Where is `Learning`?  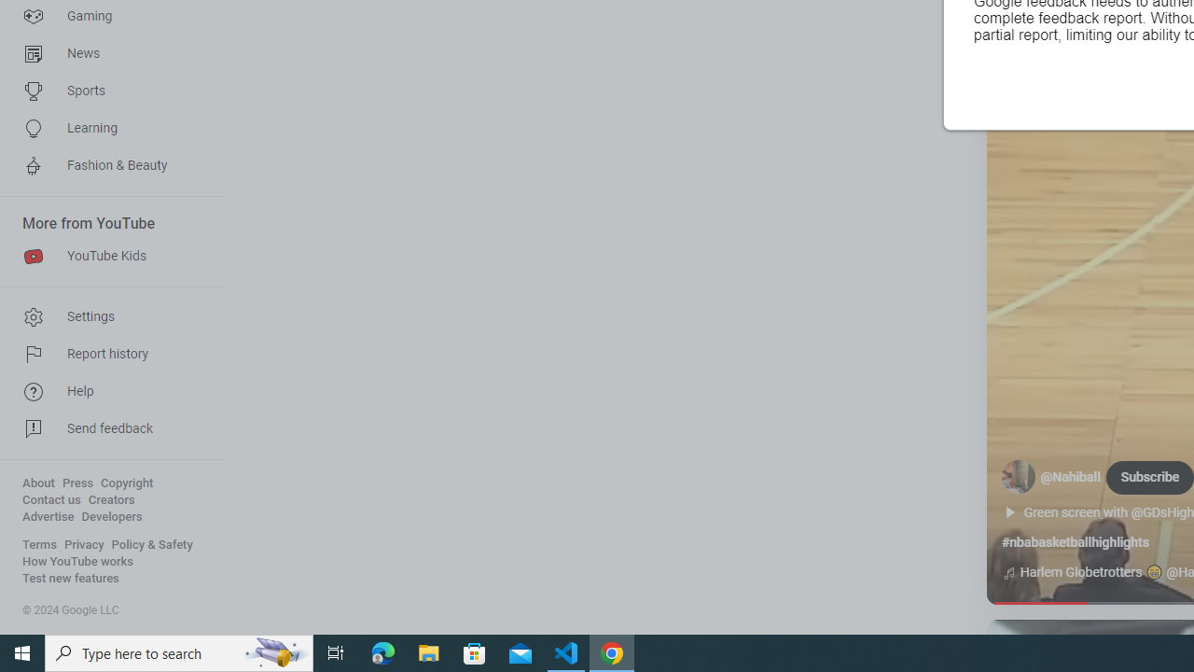
Learning is located at coordinates (106, 129).